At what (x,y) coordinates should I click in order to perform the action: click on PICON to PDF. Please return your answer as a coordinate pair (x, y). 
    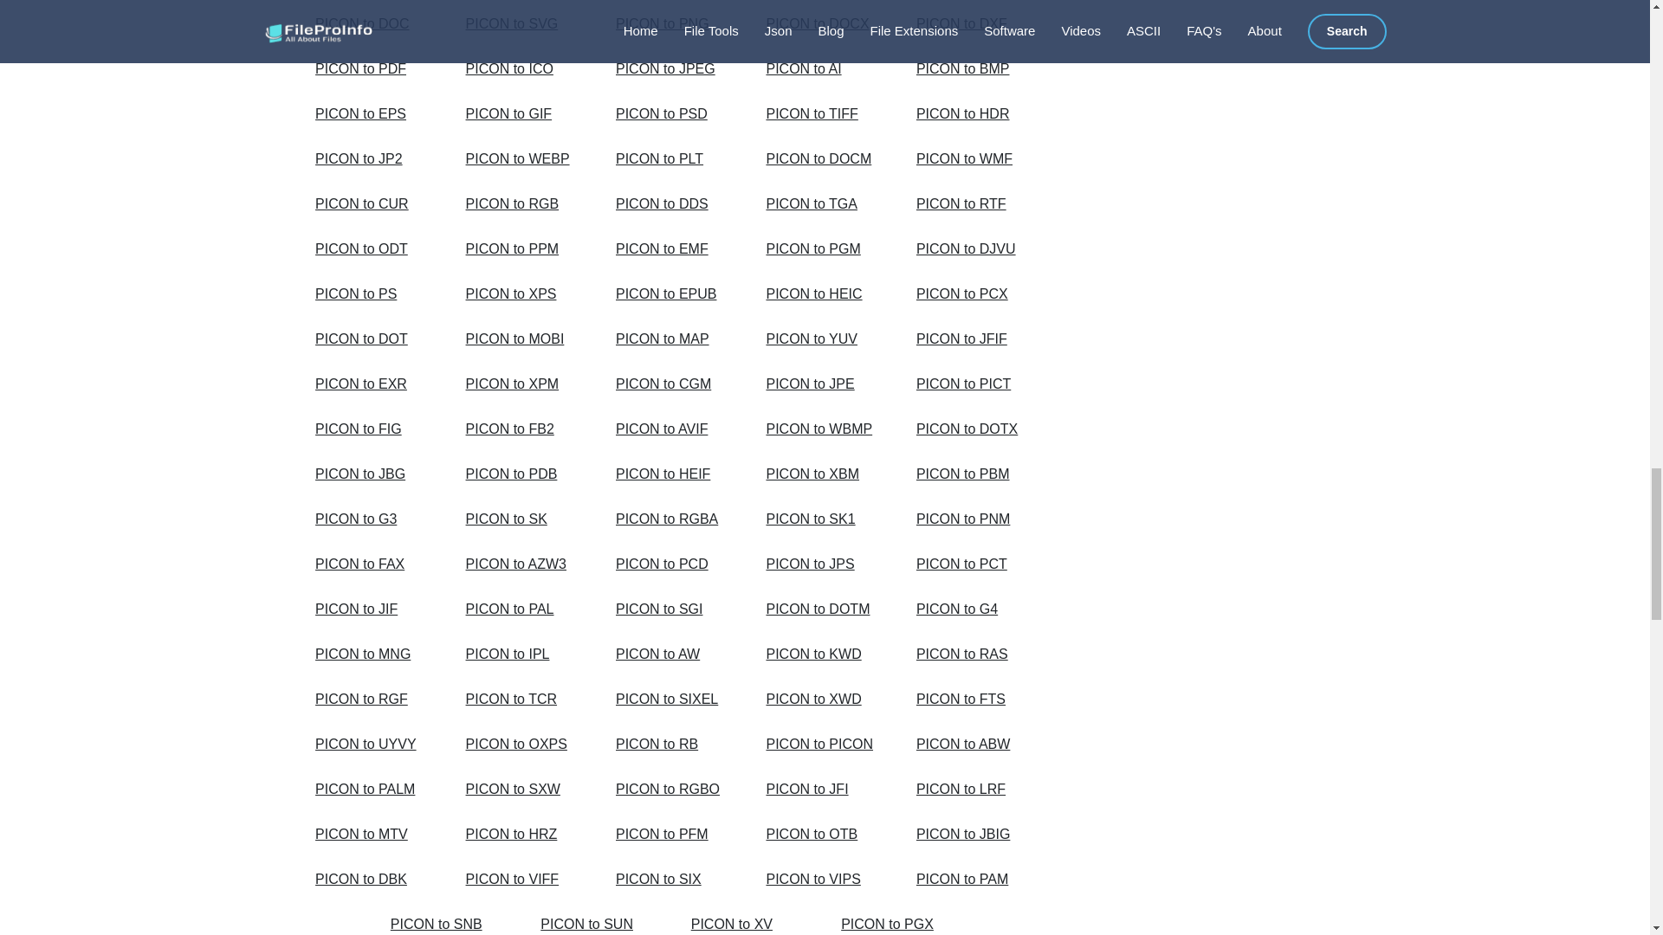
    Looking at the image, I should click on (371, 69).